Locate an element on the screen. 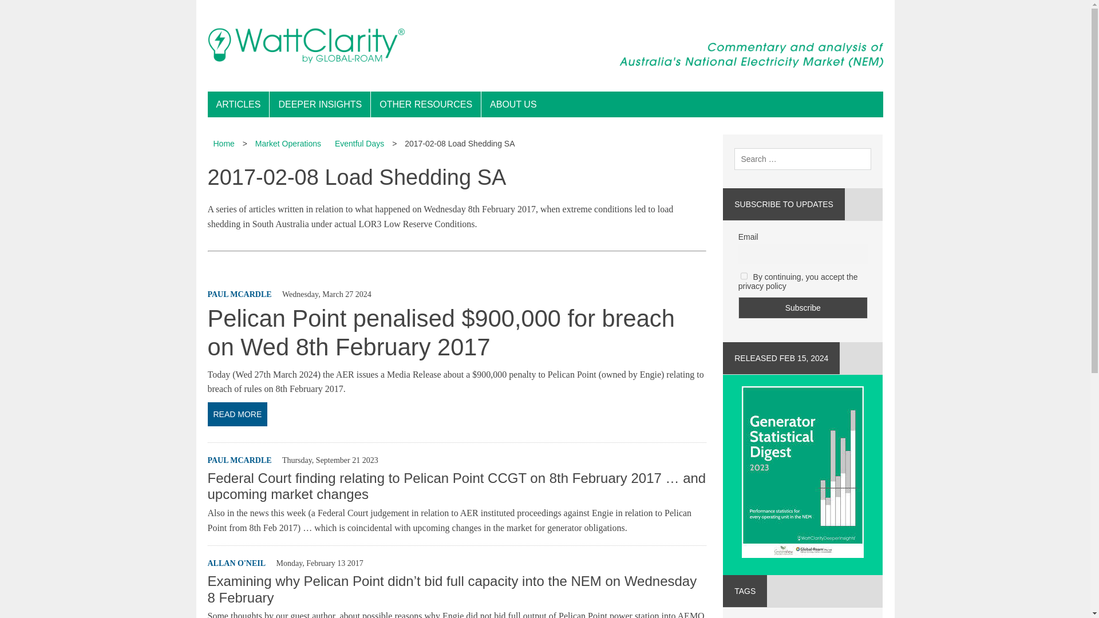 The height and width of the screenshot is (618, 1099). Subscribe is located at coordinates (803, 308).